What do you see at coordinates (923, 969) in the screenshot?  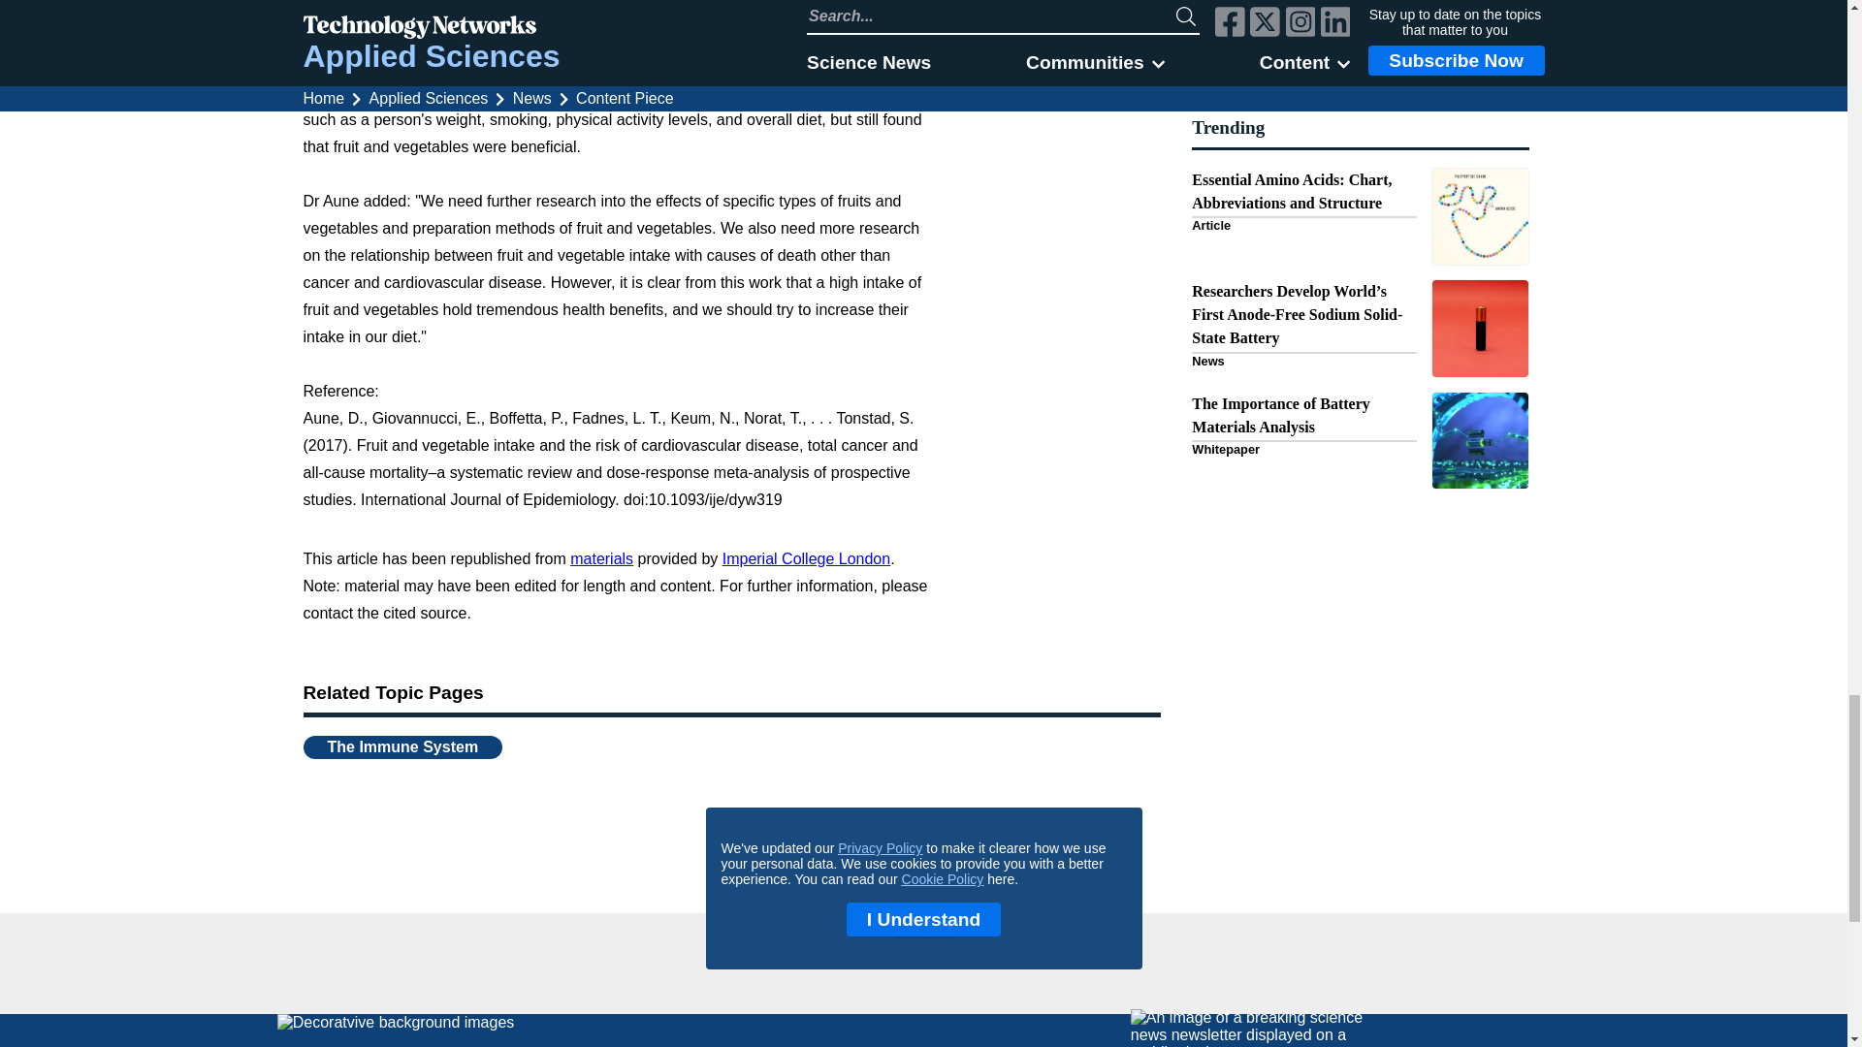 I see `3rd party ad content` at bounding box center [923, 969].